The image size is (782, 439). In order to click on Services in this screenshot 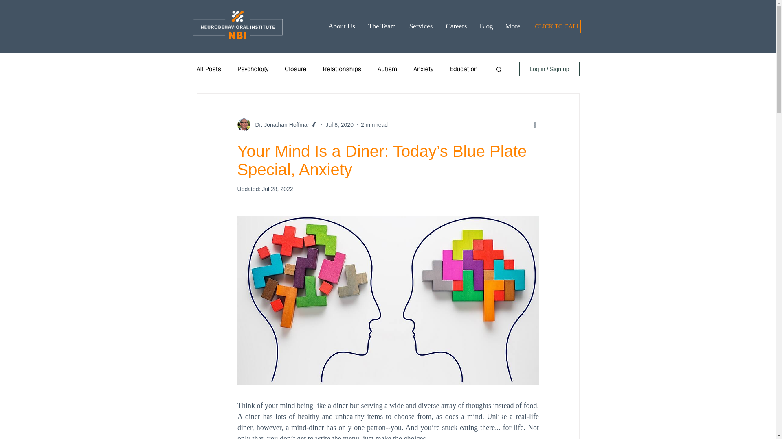, I will do `click(420, 26)`.